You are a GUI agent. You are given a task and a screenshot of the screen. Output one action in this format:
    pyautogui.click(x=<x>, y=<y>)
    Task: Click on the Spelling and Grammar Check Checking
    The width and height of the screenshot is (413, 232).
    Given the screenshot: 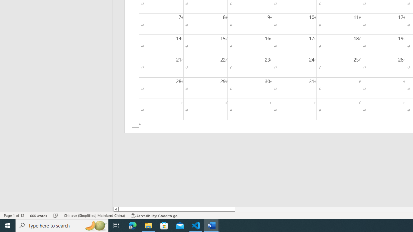 What is the action you would take?
    pyautogui.click(x=56, y=215)
    